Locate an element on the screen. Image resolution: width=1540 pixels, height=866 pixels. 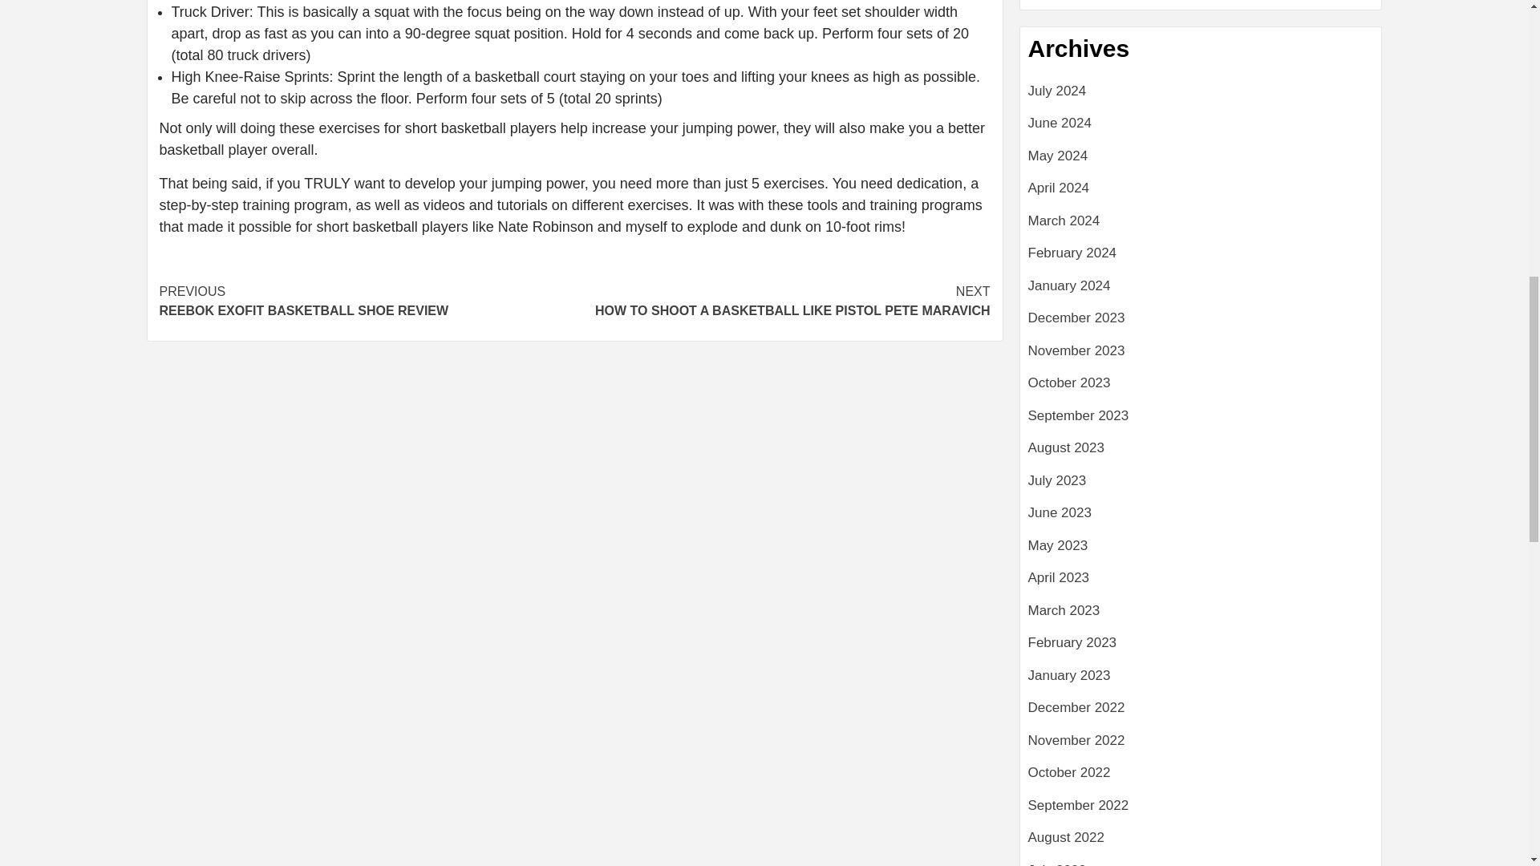
December 2023 is located at coordinates (1201, 358).